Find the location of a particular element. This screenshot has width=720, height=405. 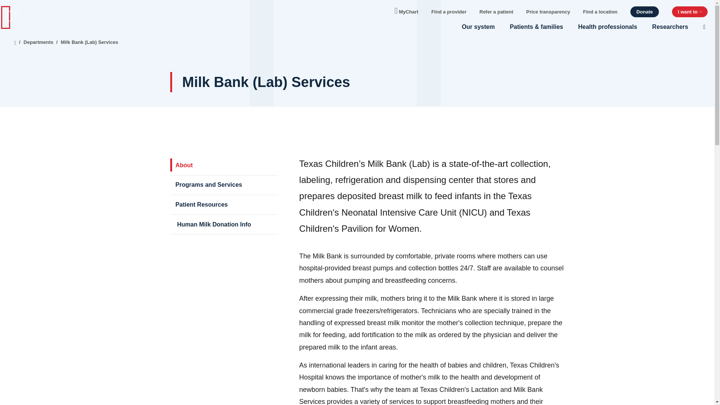

Price transparency is located at coordinates (548, 11).